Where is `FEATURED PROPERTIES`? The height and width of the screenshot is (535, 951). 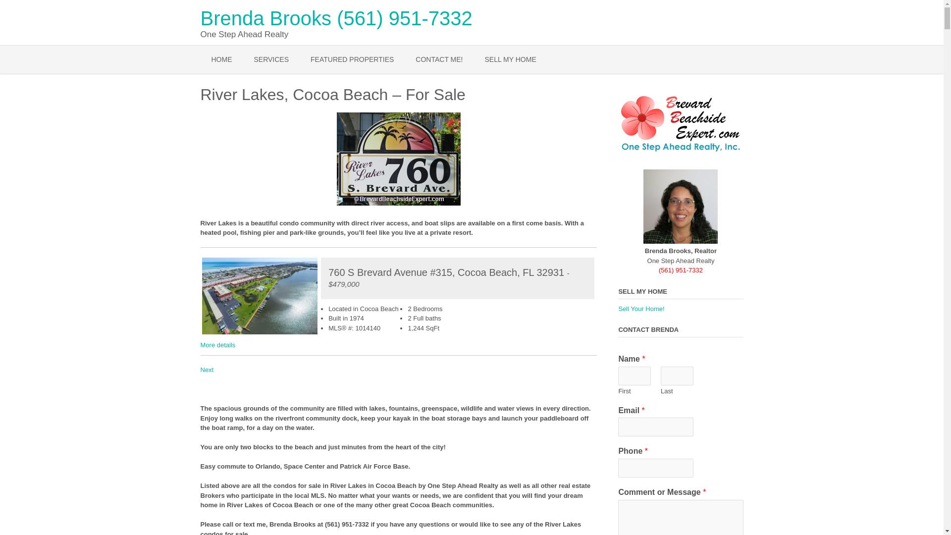 FEATURED PROPERTIES is located at coordinates (352, 59).